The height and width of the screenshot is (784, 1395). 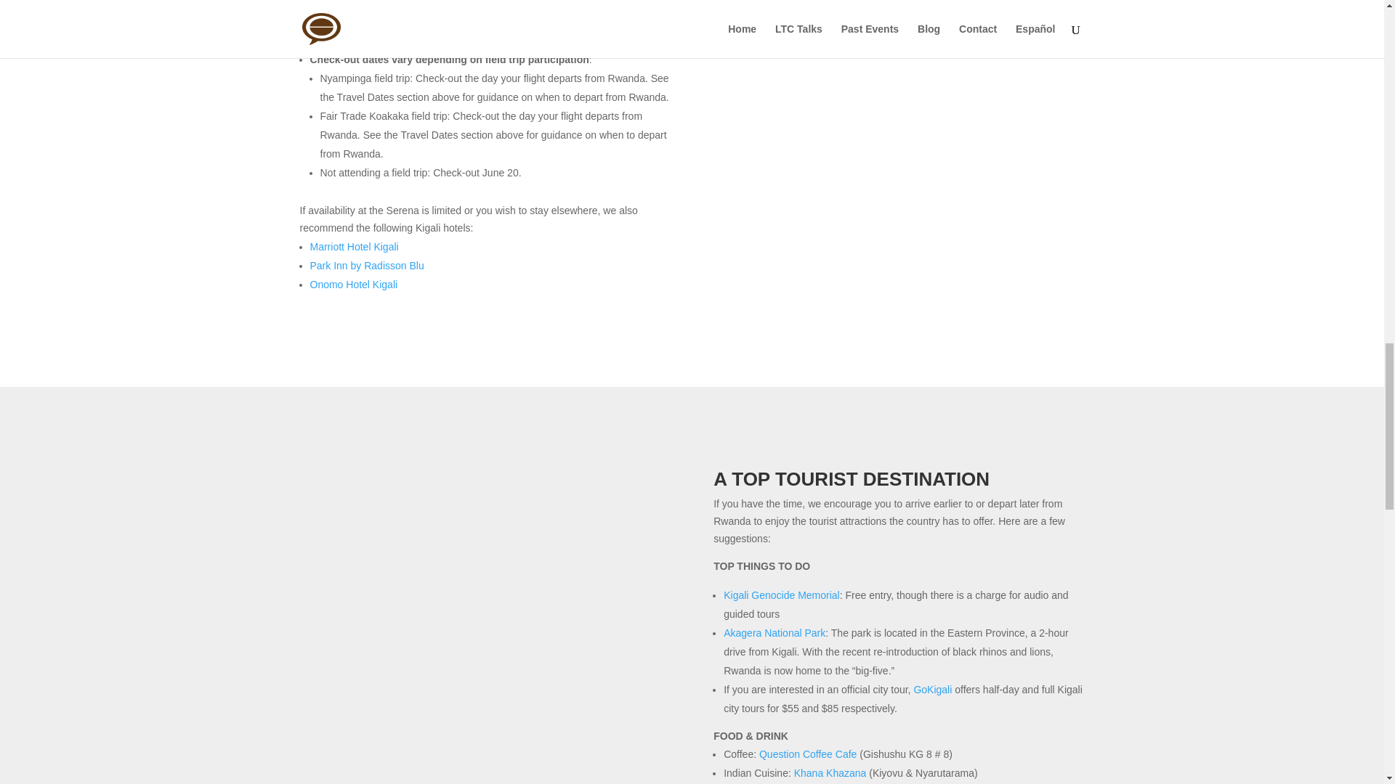 What do you see at coordinates (932, 689) in the screenshot?
I see `GoKigali` at bounding box center [932, 689].